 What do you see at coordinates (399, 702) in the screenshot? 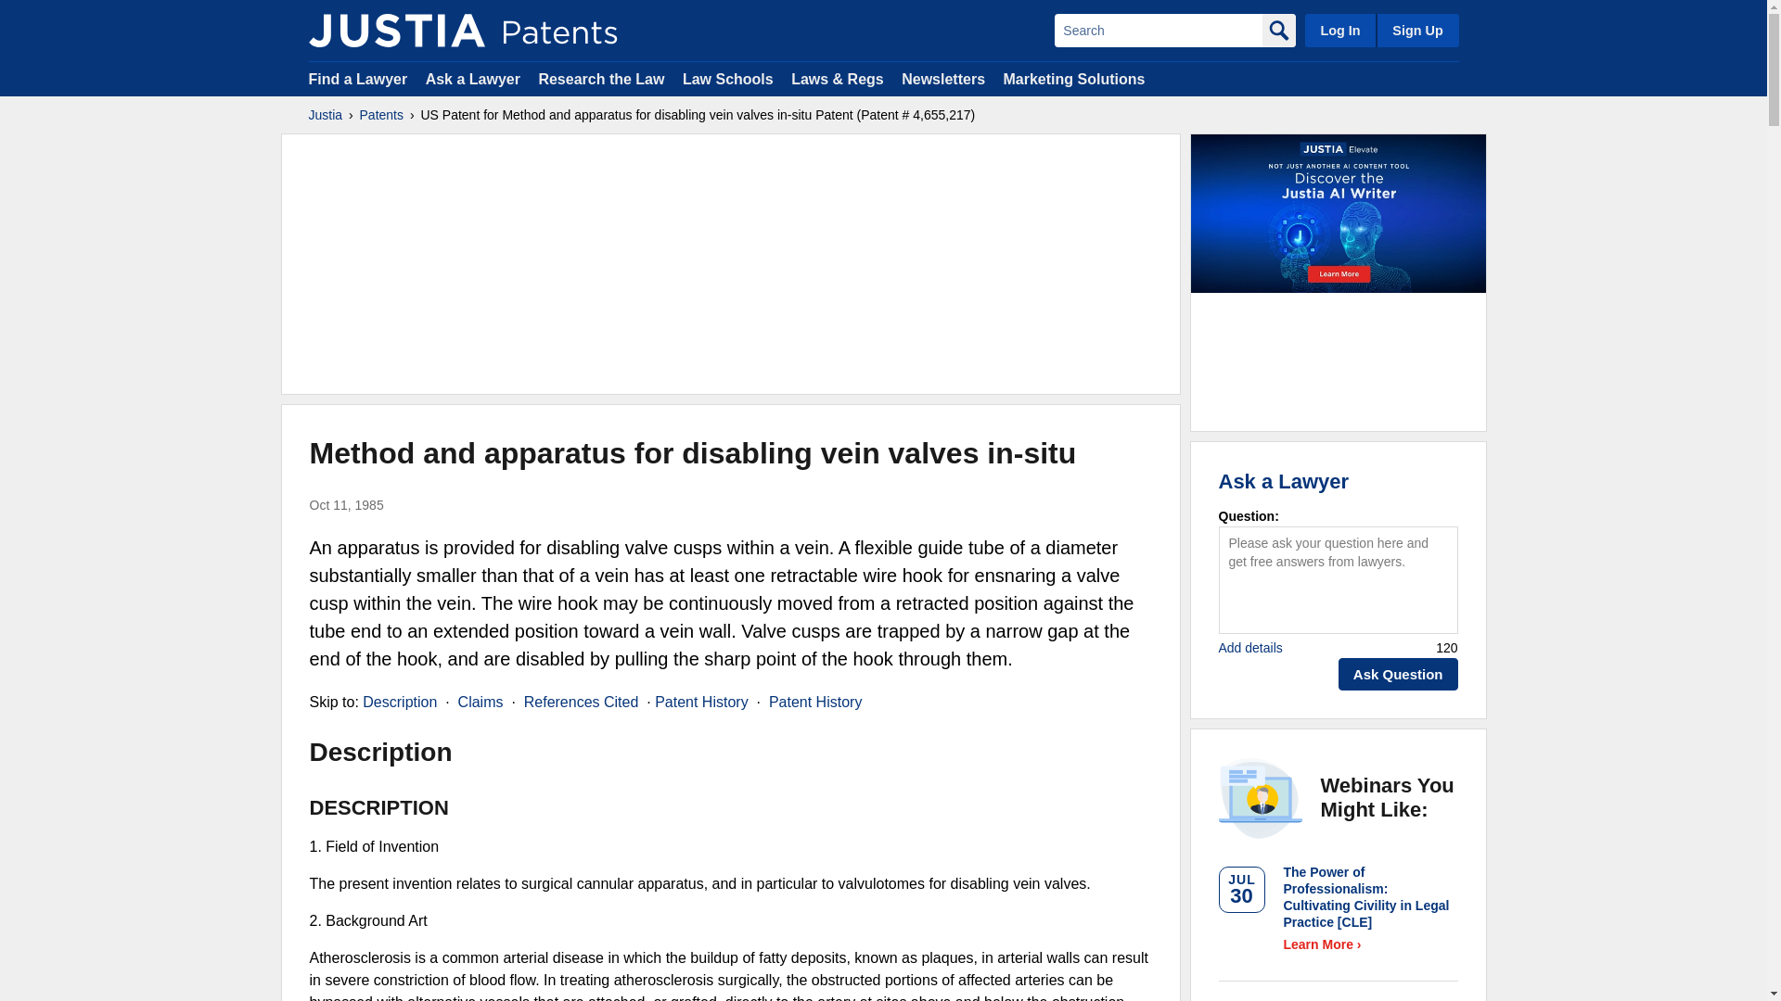
I see `Description` at bounding box center [399, 702].